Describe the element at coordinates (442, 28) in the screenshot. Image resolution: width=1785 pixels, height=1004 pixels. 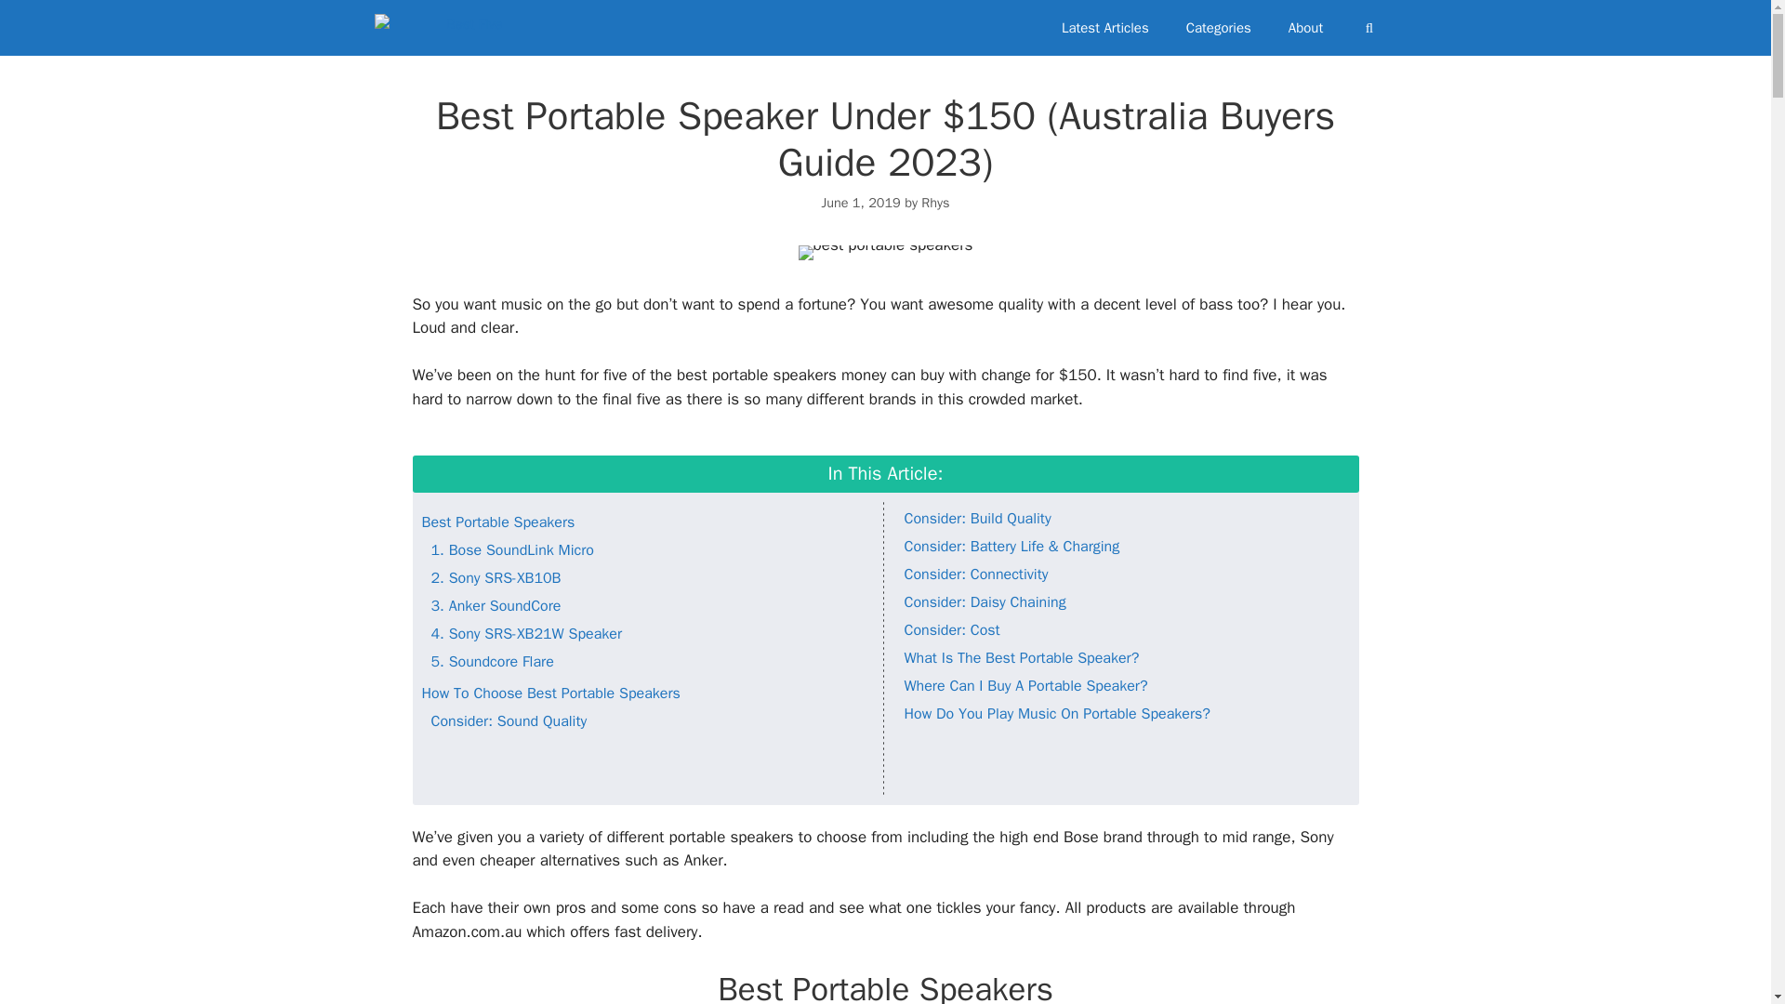
I see `Best Five` at that location.